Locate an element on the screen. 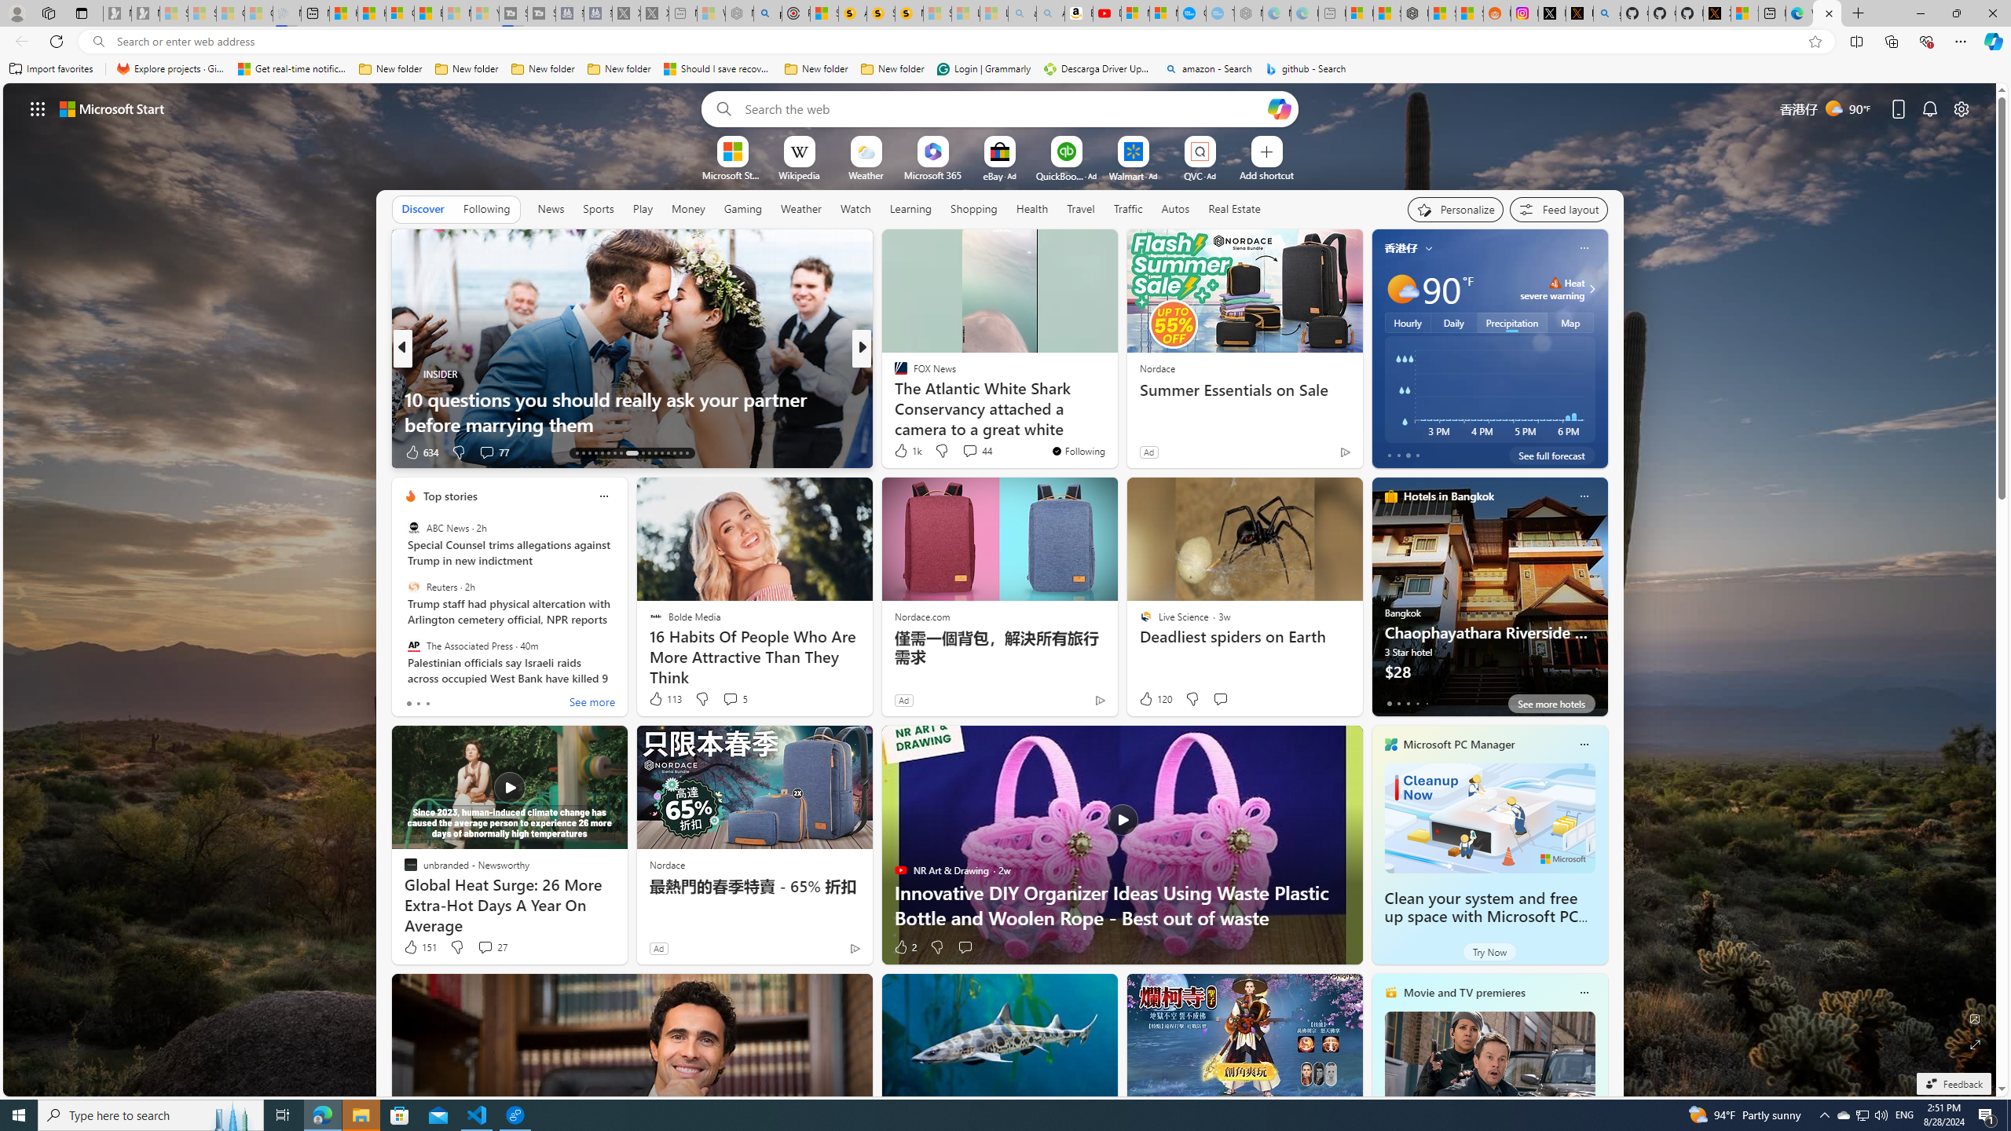 The width and height of the screenshot is (2011, 1131). Travel is located at coordinates (1081, 209).